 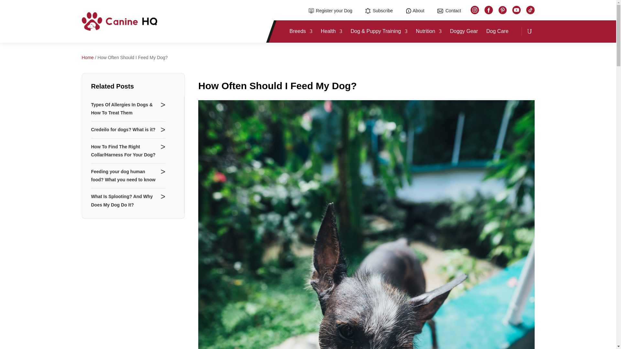 What do you see at coordinates (502, 10) in the screenshot?
I see `Follow on Pinterest` at bounding box center [502, 10].